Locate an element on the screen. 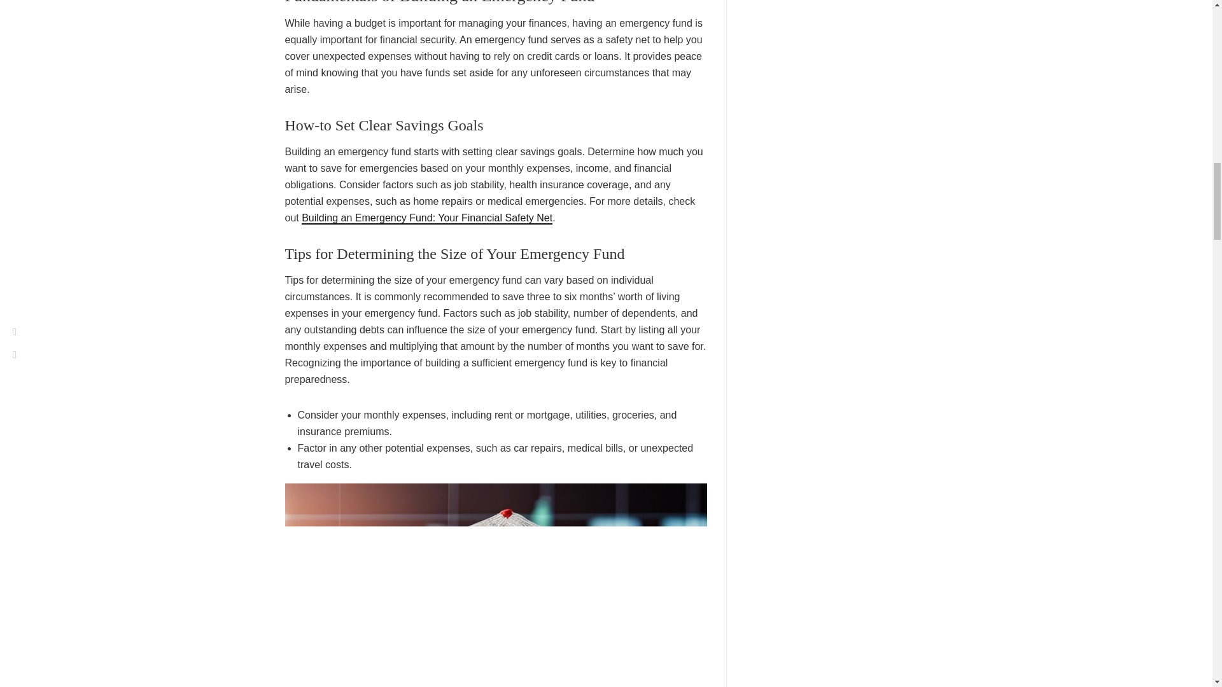  Building an Emergency Fund: Your Financial Safety Net is located at coordinates (426, 218).